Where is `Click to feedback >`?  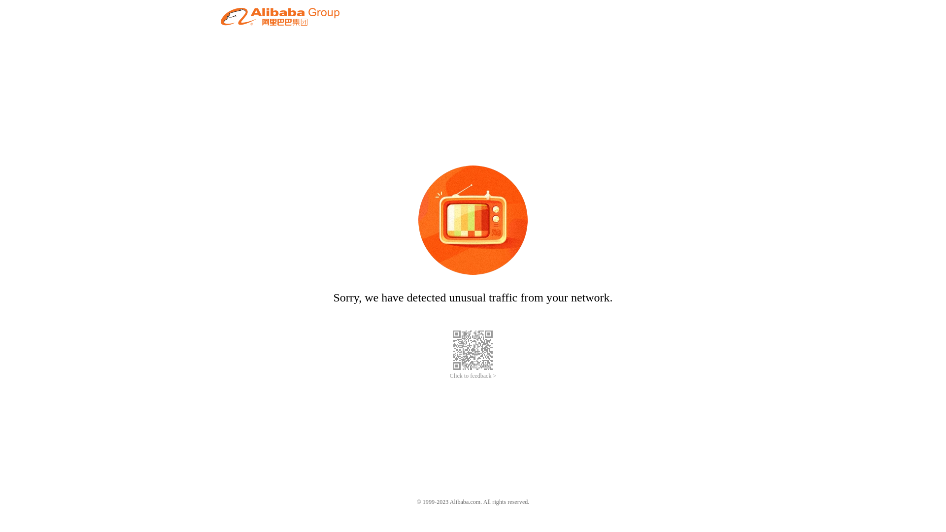
Click to feedback > is located at coordinates (473, 376).